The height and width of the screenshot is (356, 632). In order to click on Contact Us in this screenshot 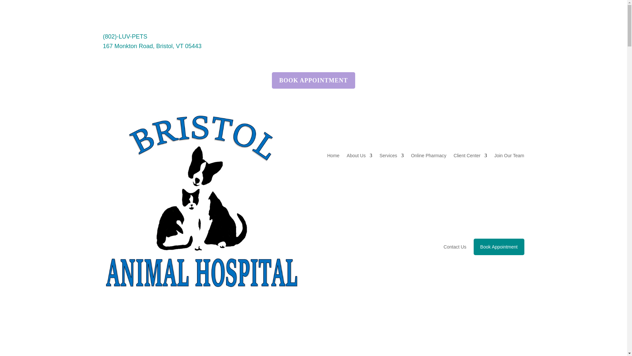, I will do `click(455, 247)`.